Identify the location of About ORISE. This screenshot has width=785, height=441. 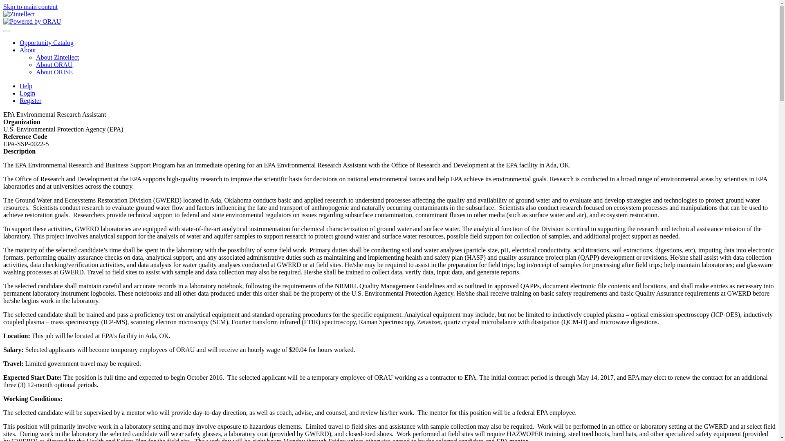
(54, 72).